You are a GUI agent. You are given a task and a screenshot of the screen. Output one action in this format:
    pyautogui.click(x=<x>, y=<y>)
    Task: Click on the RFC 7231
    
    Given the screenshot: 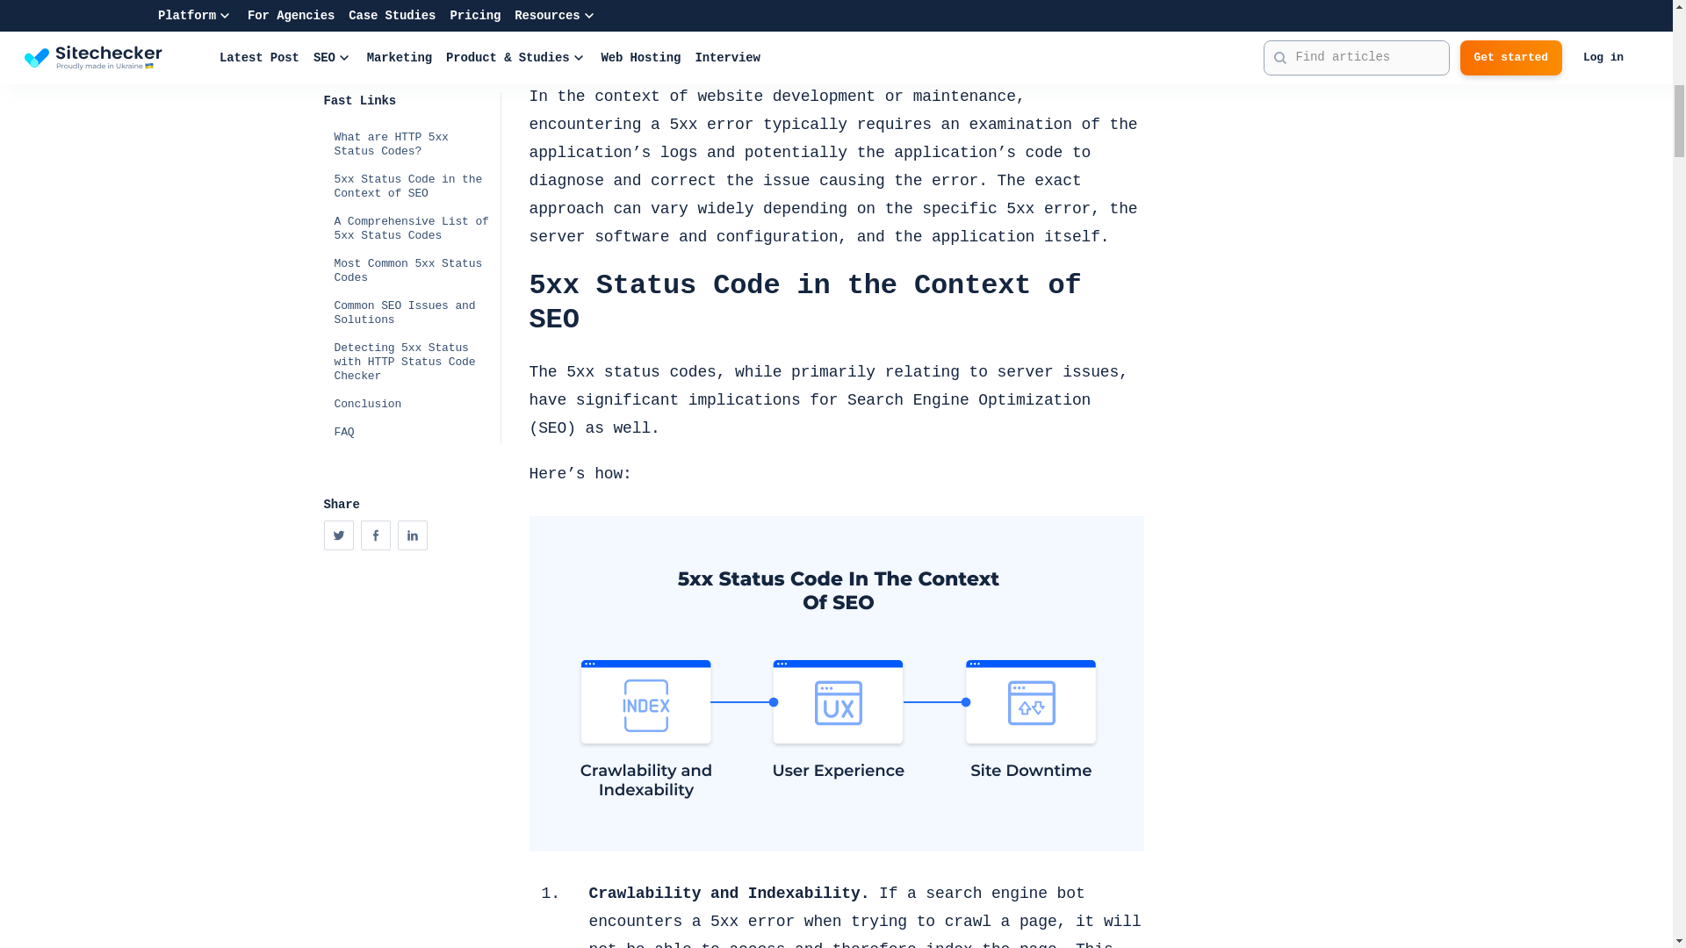 What is the action you would take?
    pyautogui.click(x=744, y=51)
    